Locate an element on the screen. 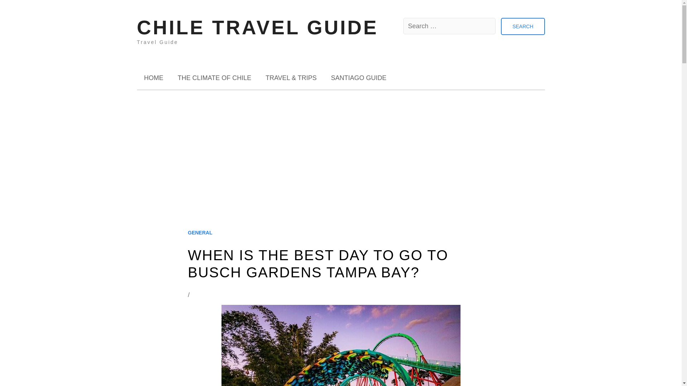 This screenshot has height=386, width=687. THE CLIMATE OF CHILE is located at coordinates (214, 78).